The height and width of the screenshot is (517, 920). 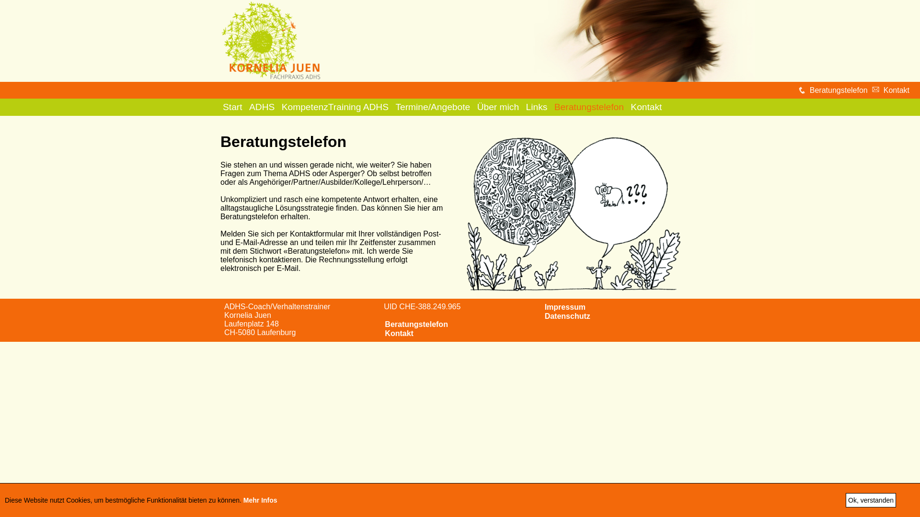 I want to click on Kontakt, so click(x=897, y=90).